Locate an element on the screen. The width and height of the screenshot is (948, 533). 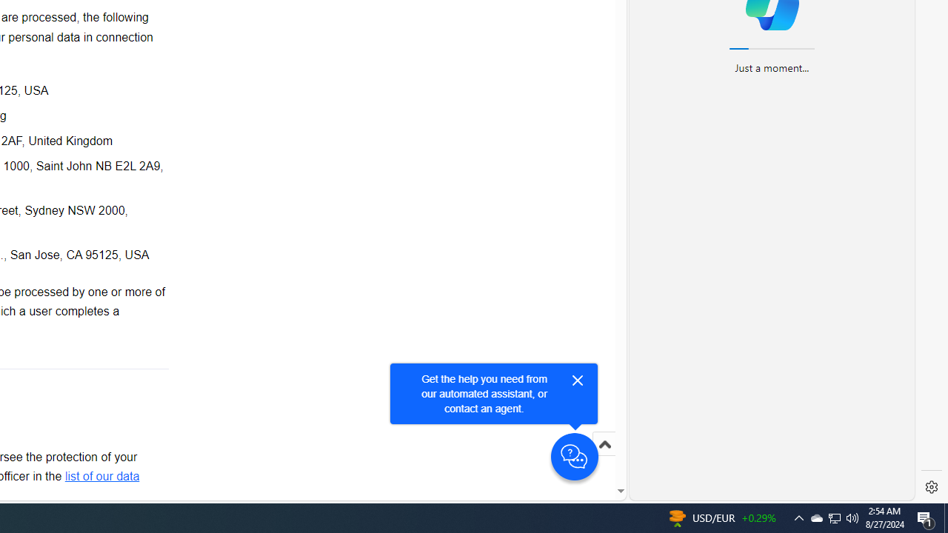
Scroll to top is located at coordinates (604, 459).